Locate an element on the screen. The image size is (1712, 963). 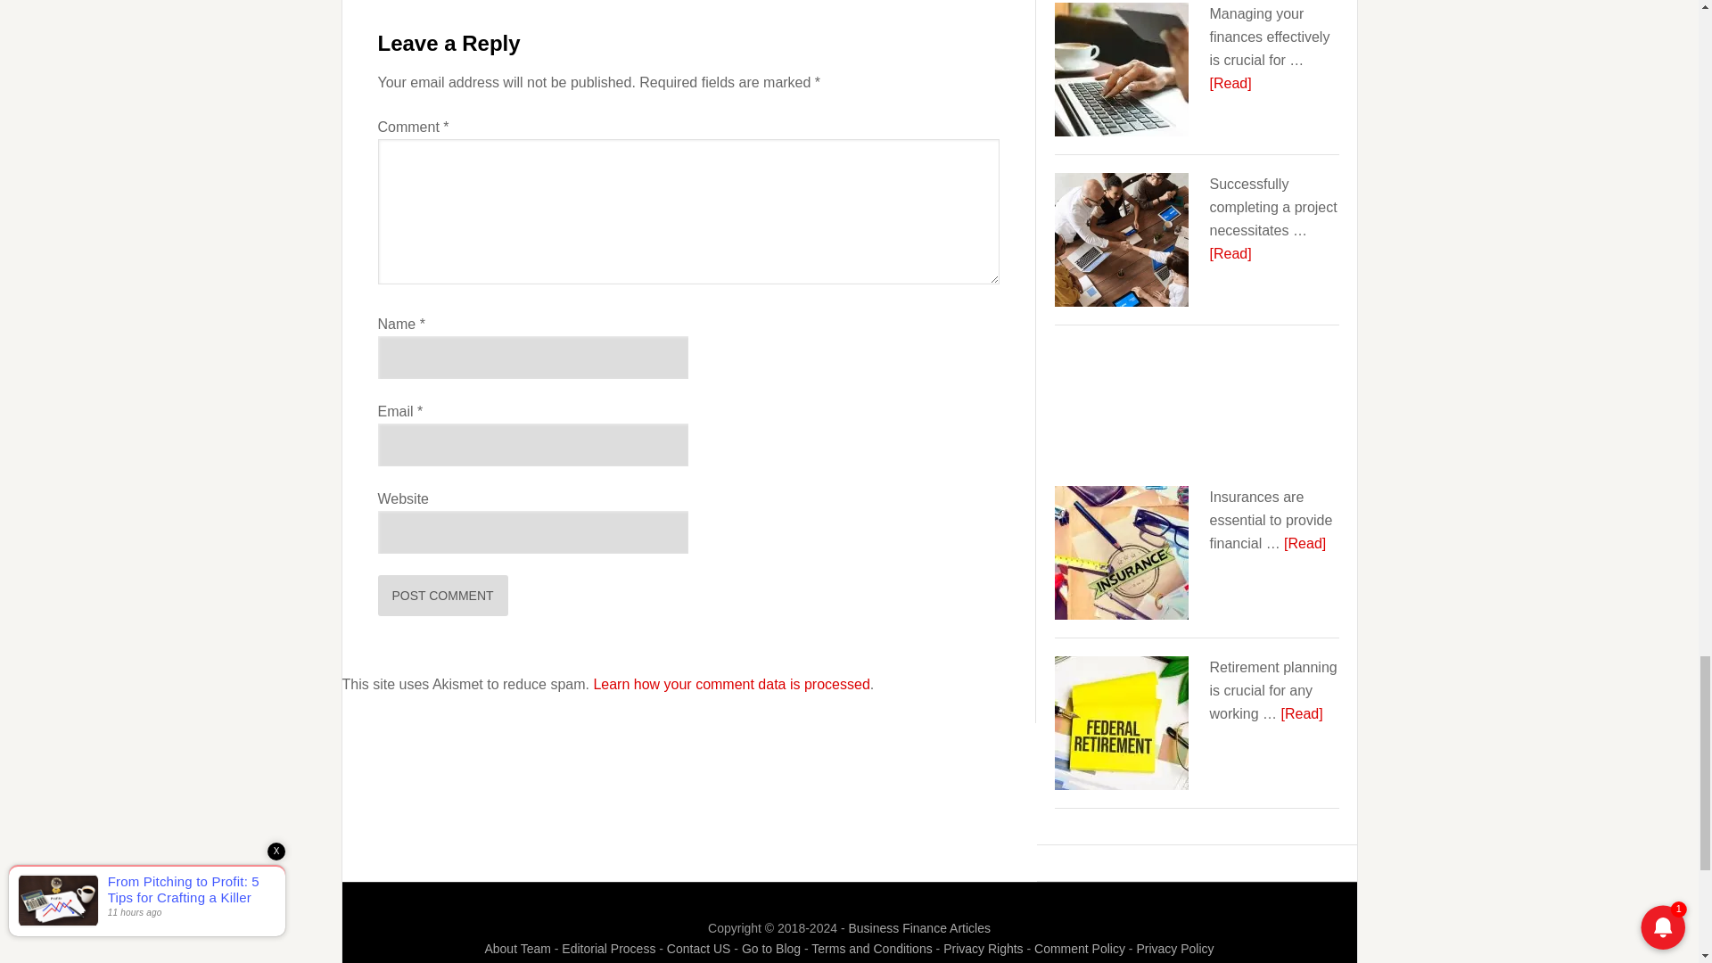
Post Comment is located at coordinates (443, 596).